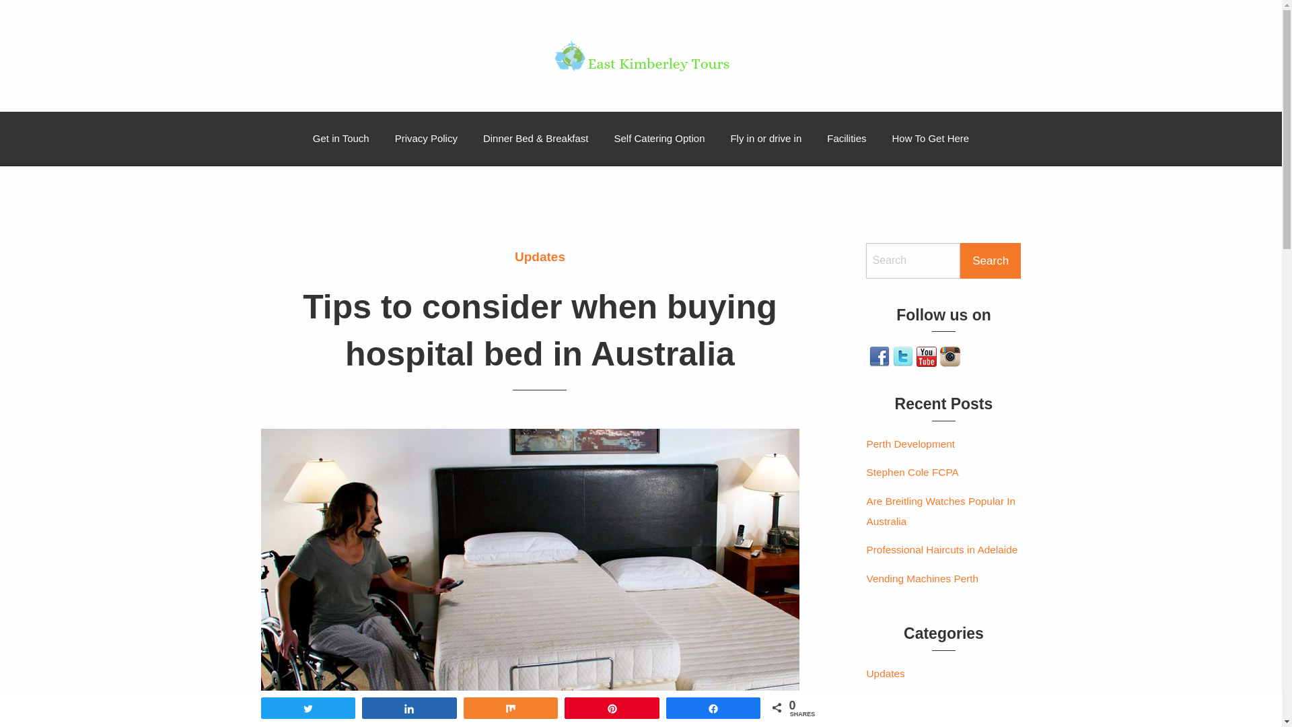 Image resolution: width=1292 pixels, height=727 pixels. What do you see at coordinates (847, 139) in the screenshot?
I see `Facilities` at bounding box center [847, 139].